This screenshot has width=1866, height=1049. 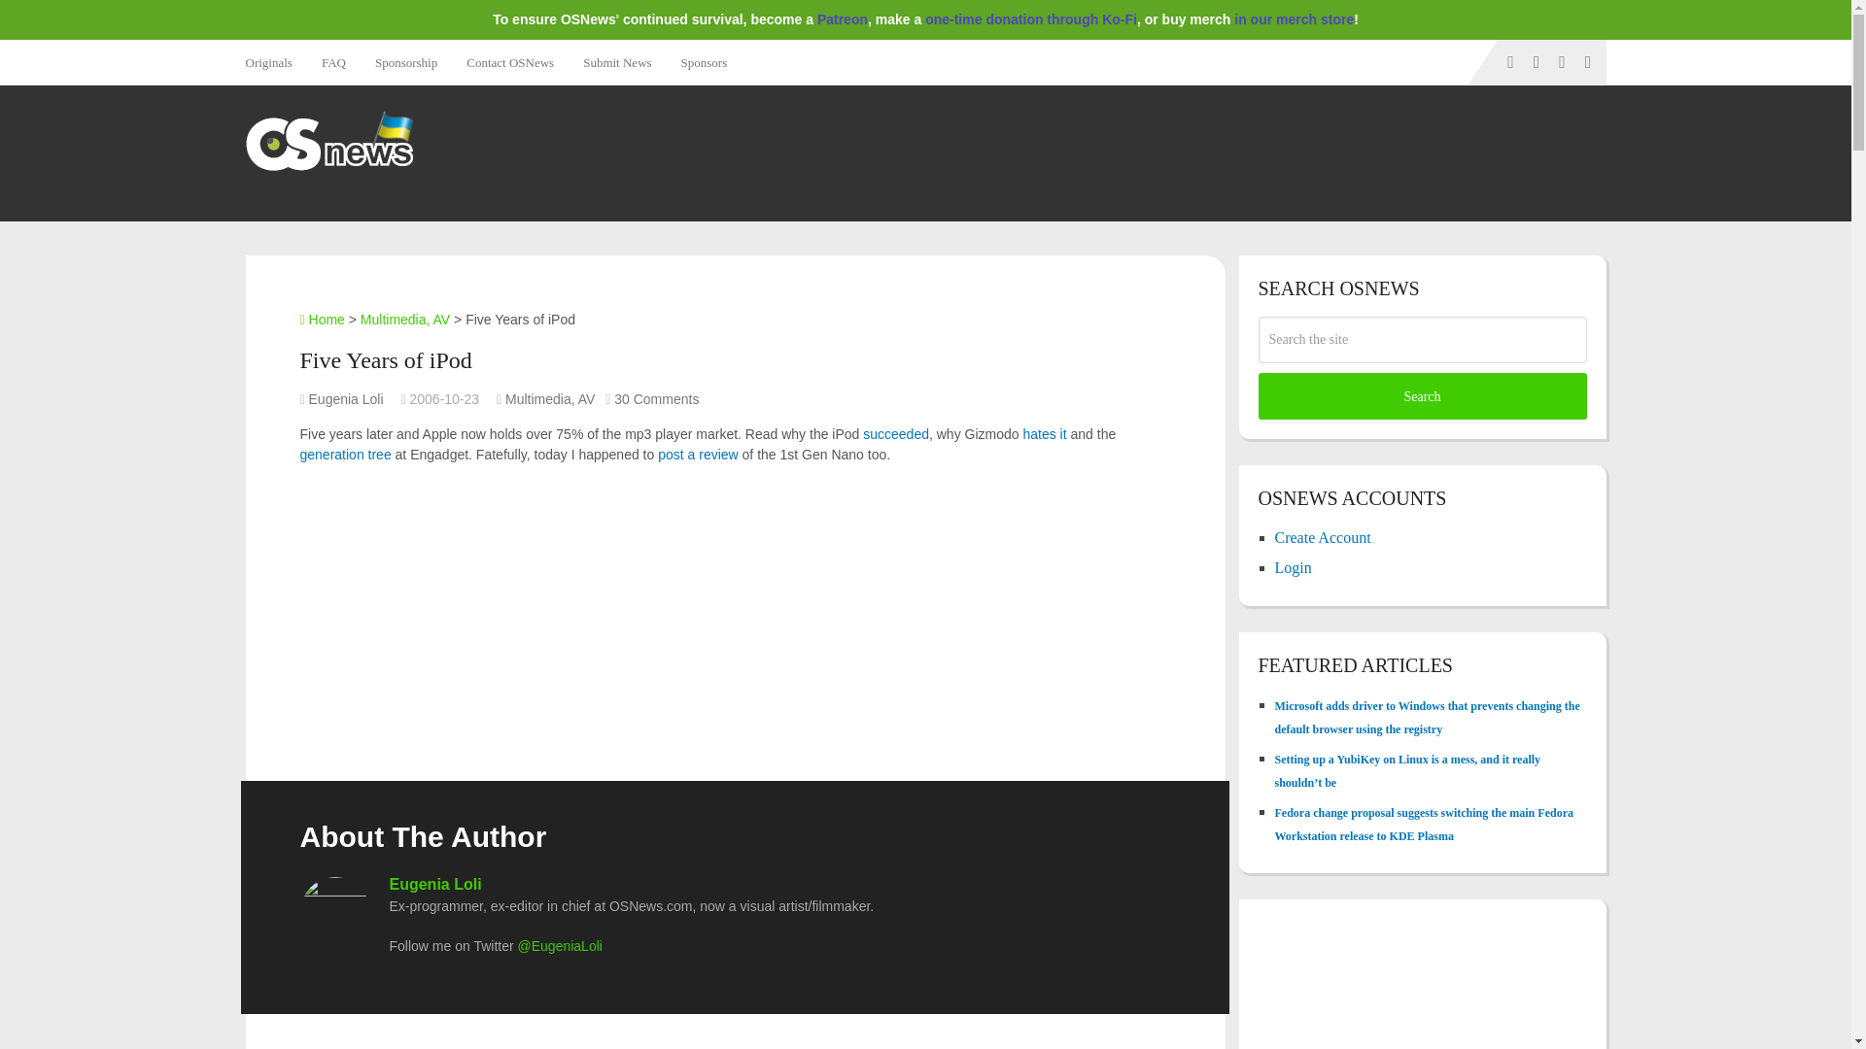 I want to click on succeeded, so click(x=896, y=433).